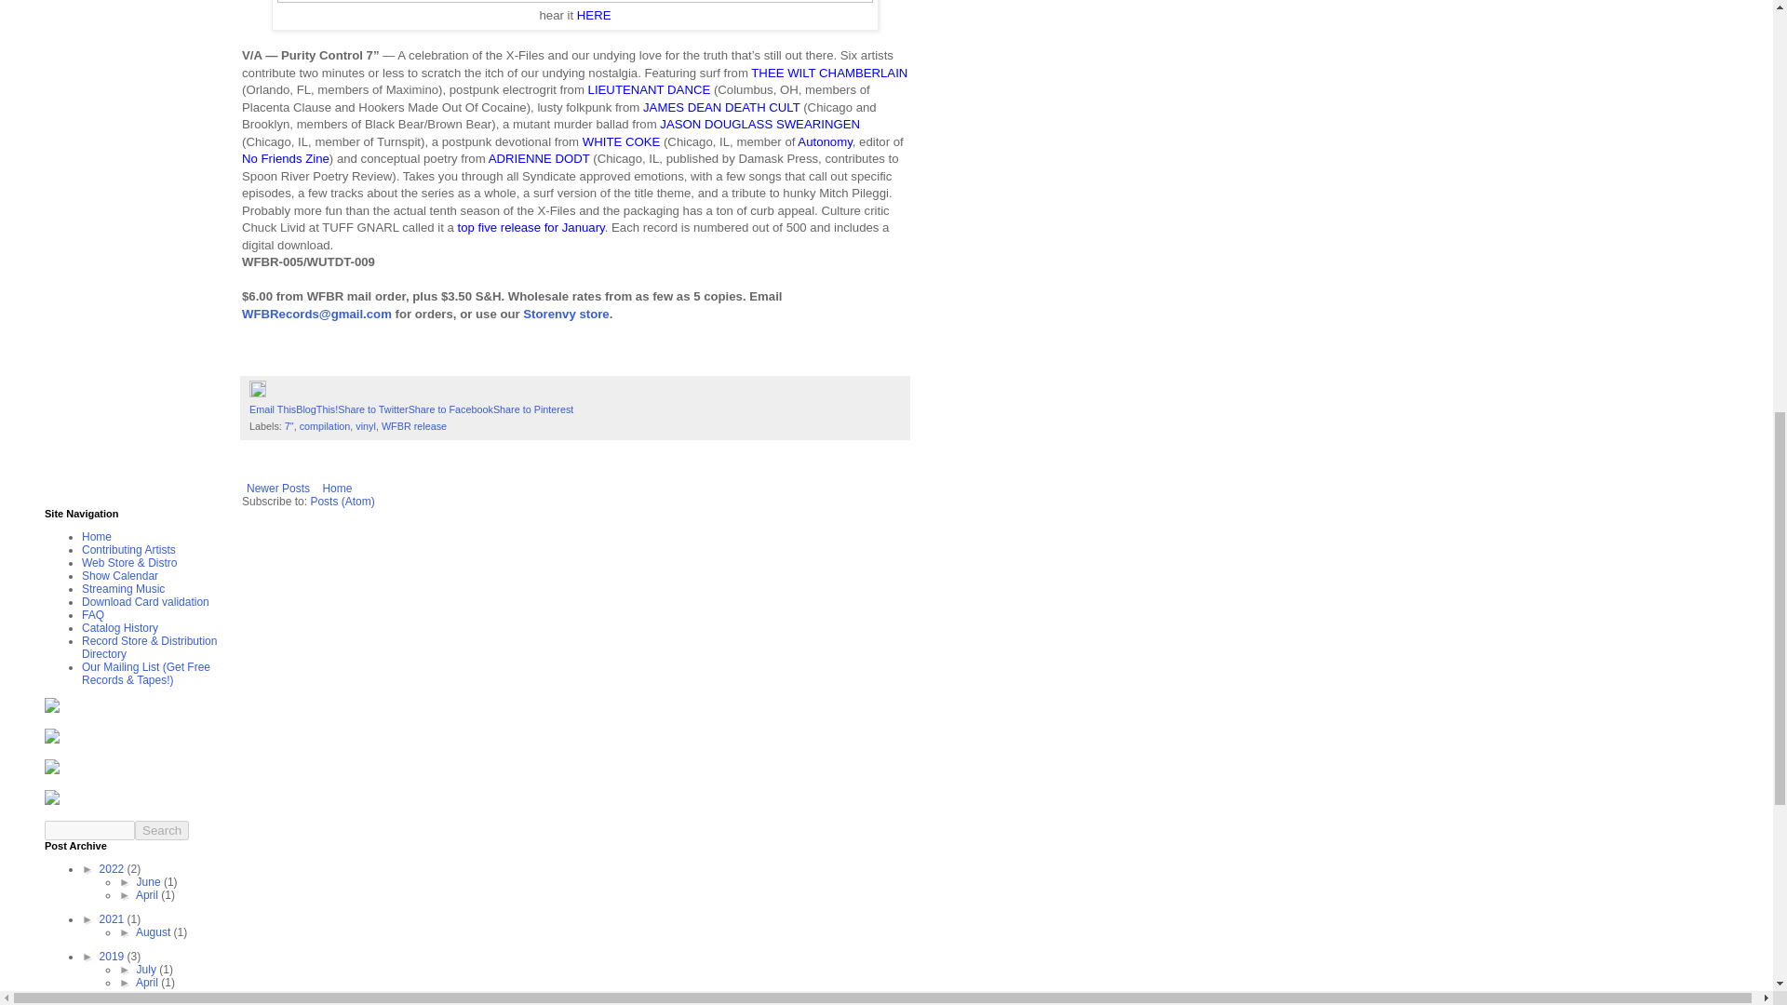 This screenshot has width=1787, height=1005. What do you see at coordinates (650, 89) in the screenshot?
I see `LIEUTENANT DANCE` at bounding box center [650, 89].